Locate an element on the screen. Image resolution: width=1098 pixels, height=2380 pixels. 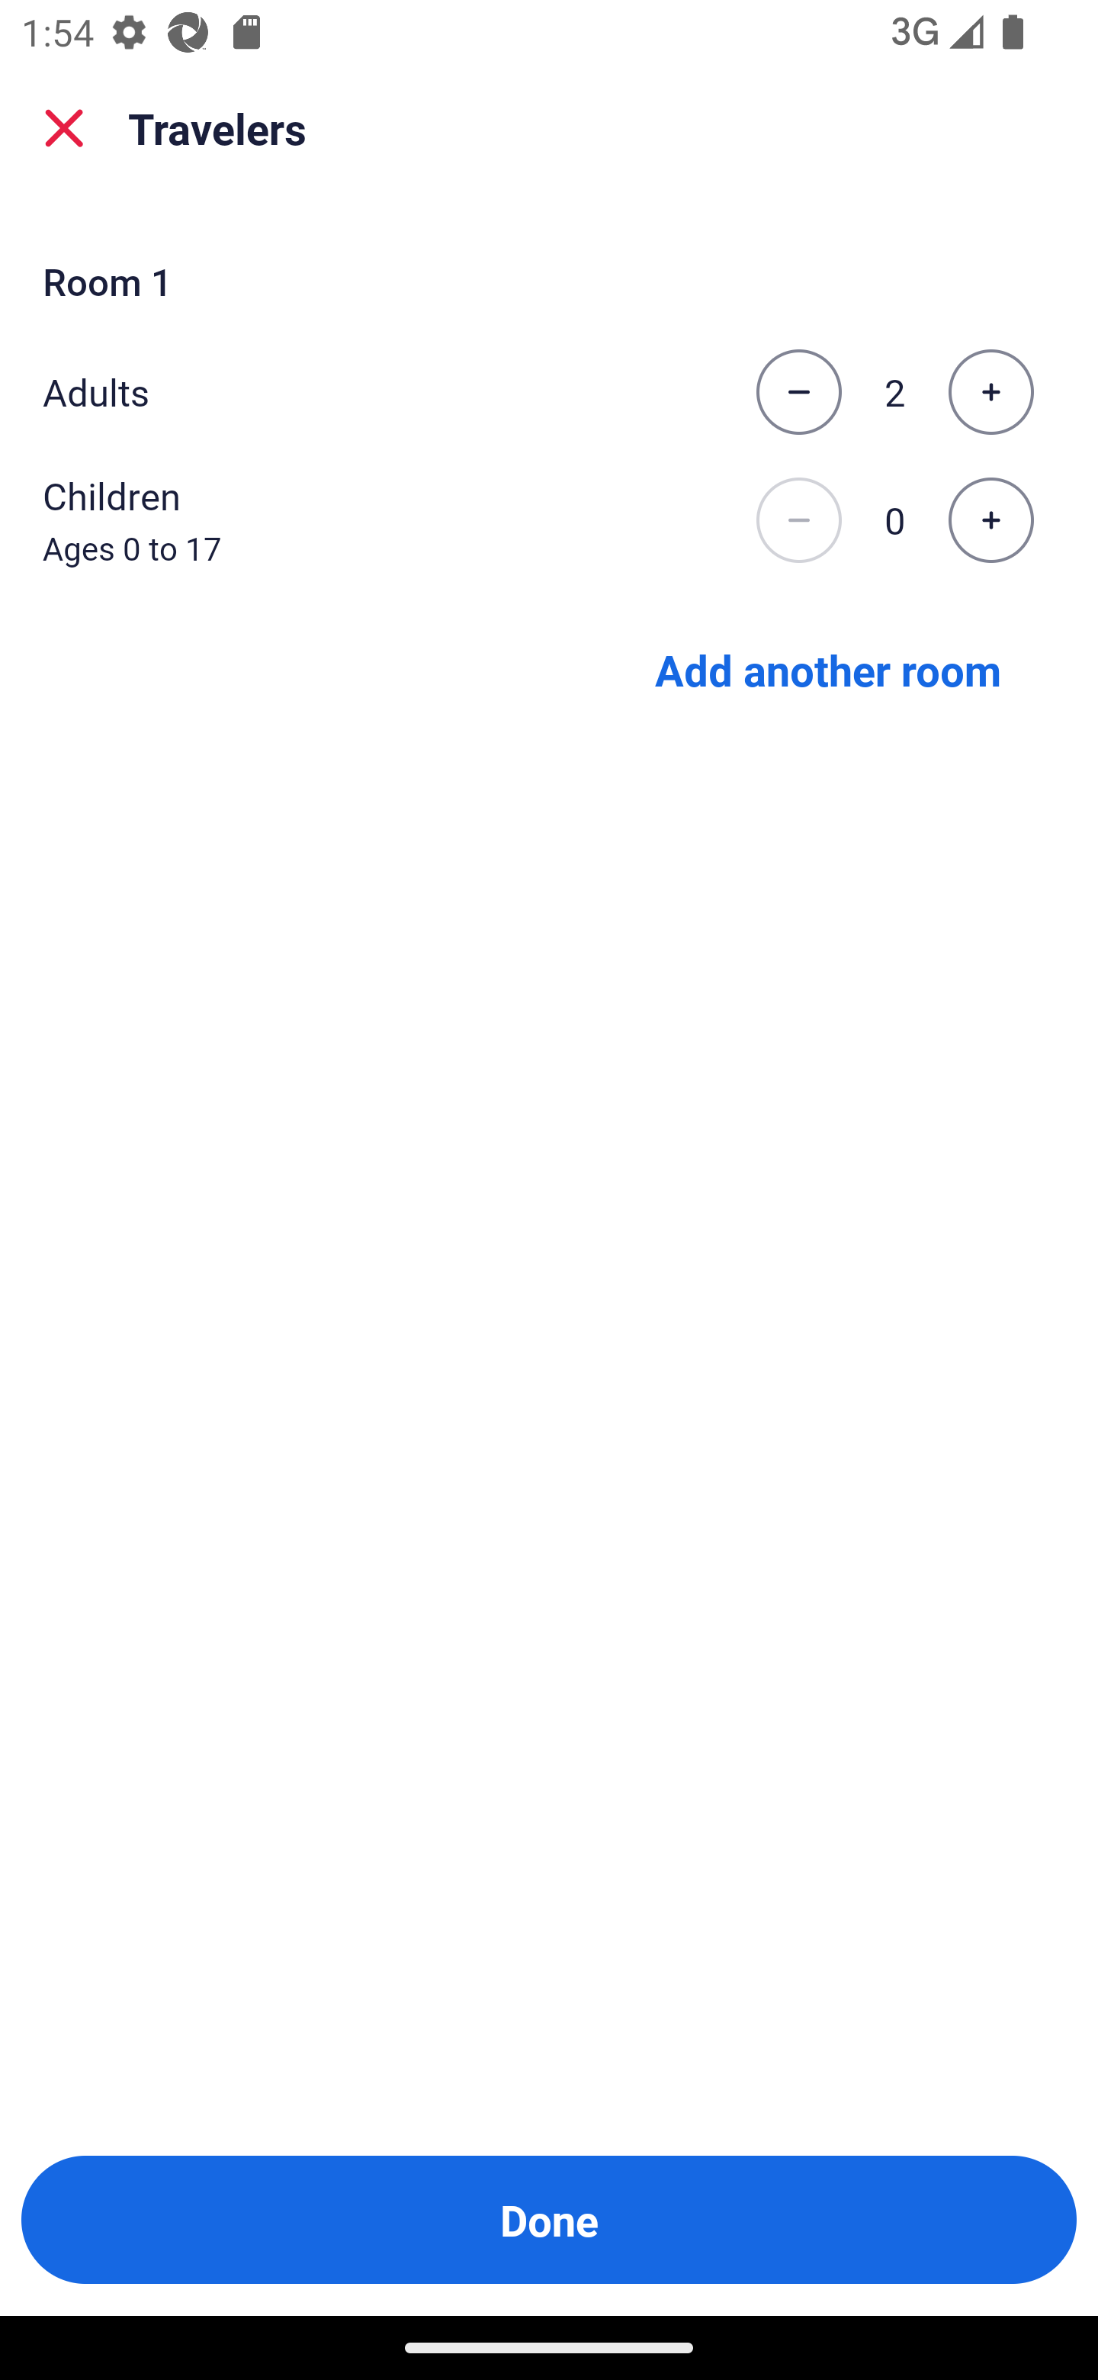
Done is located at coordinates (549, 2220).